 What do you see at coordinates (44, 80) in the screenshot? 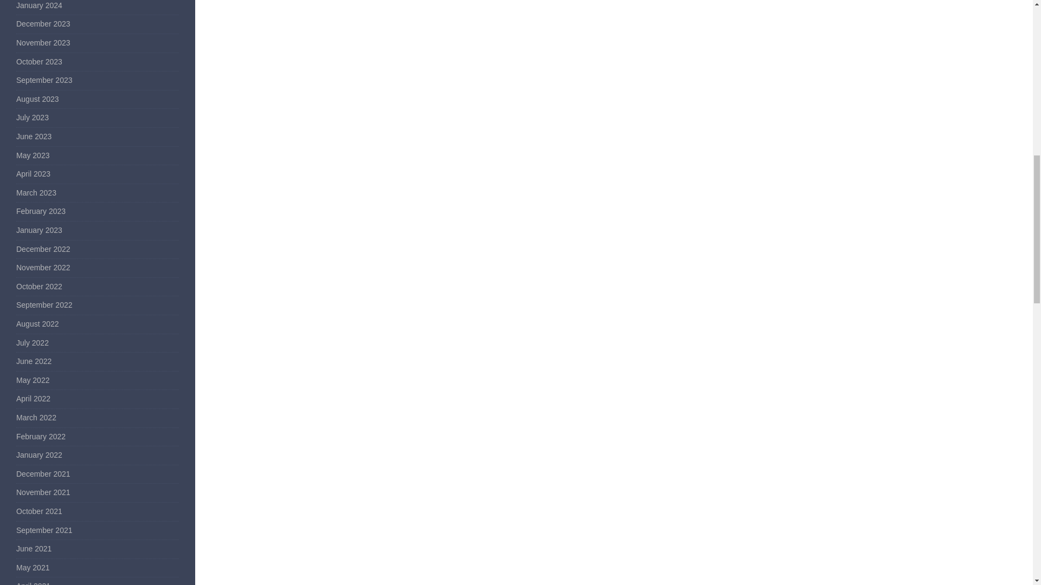
I see `September 2023` at bounding box center [44, 80].